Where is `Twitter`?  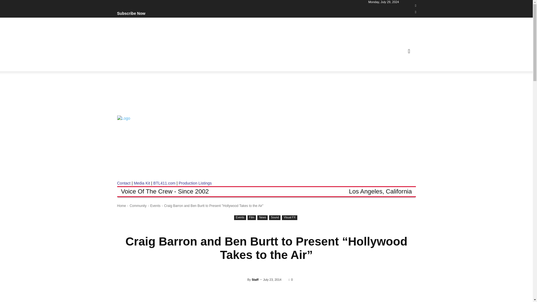 Twitter is located at coordinates (416, 12).